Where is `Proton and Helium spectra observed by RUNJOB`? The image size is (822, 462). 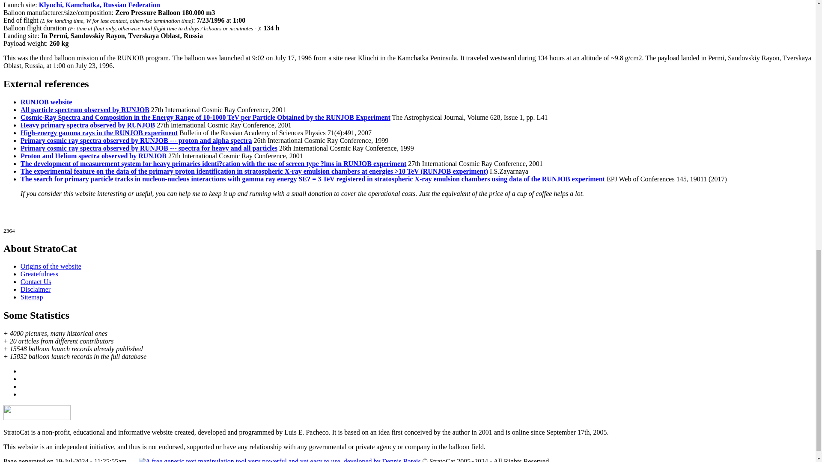
Proton and Helium spectra observed by RUNJOB is located at coordinates (93, 156).